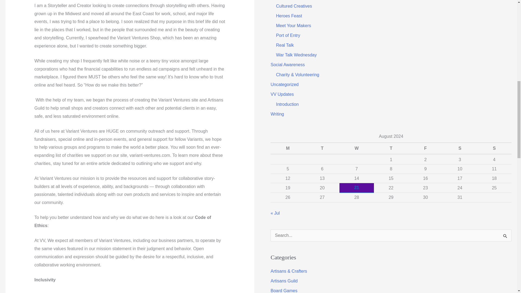  Describe the element at coordinates (288, 148) in the screenshot. I see `Monday` at that location.